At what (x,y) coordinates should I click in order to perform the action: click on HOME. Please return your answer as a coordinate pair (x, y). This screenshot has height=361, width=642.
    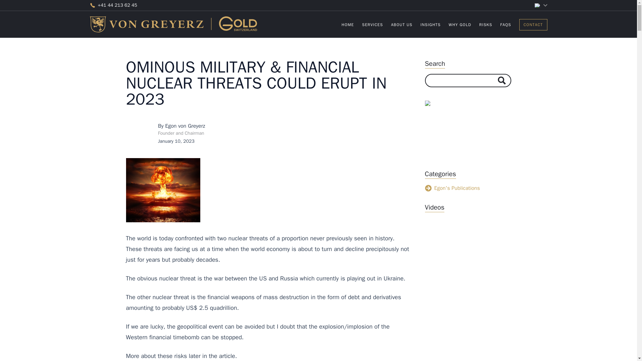
    Looking at the image, I should click on (348, 25).